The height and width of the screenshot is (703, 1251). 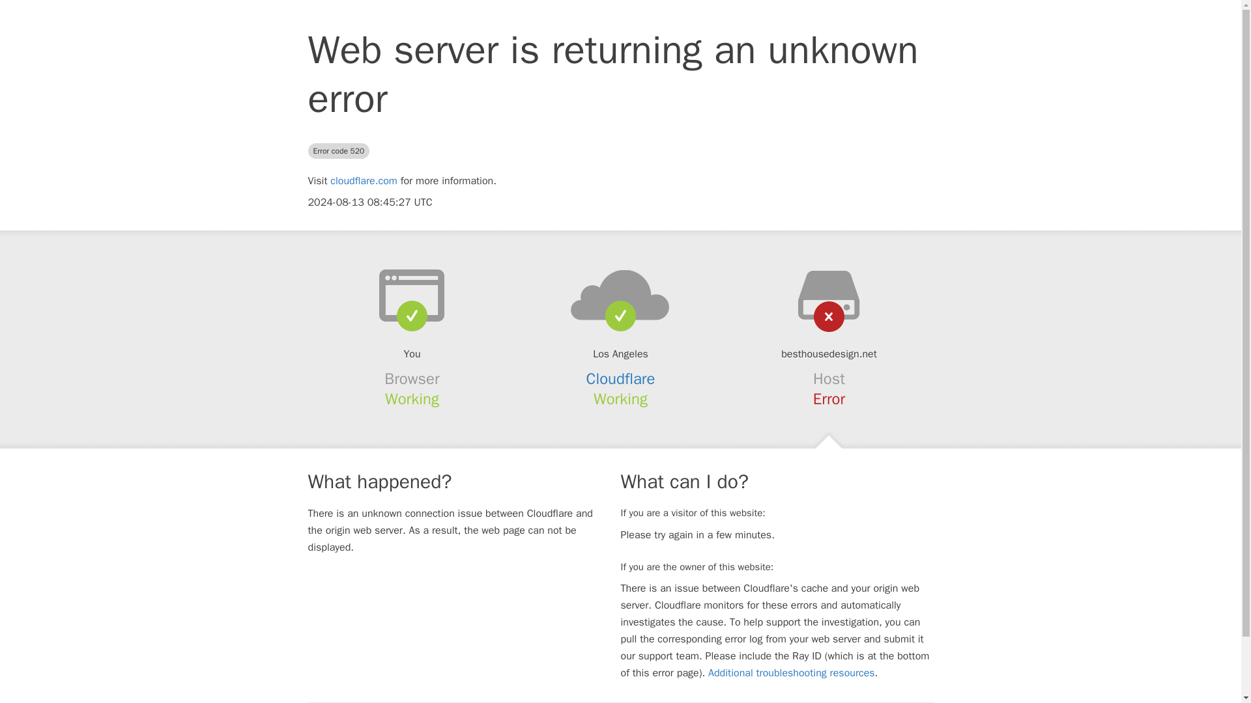 What do you see at coordinates (621, 379) in the screenshot?
I see `Cloudflare` at bounding box center [621, 379].